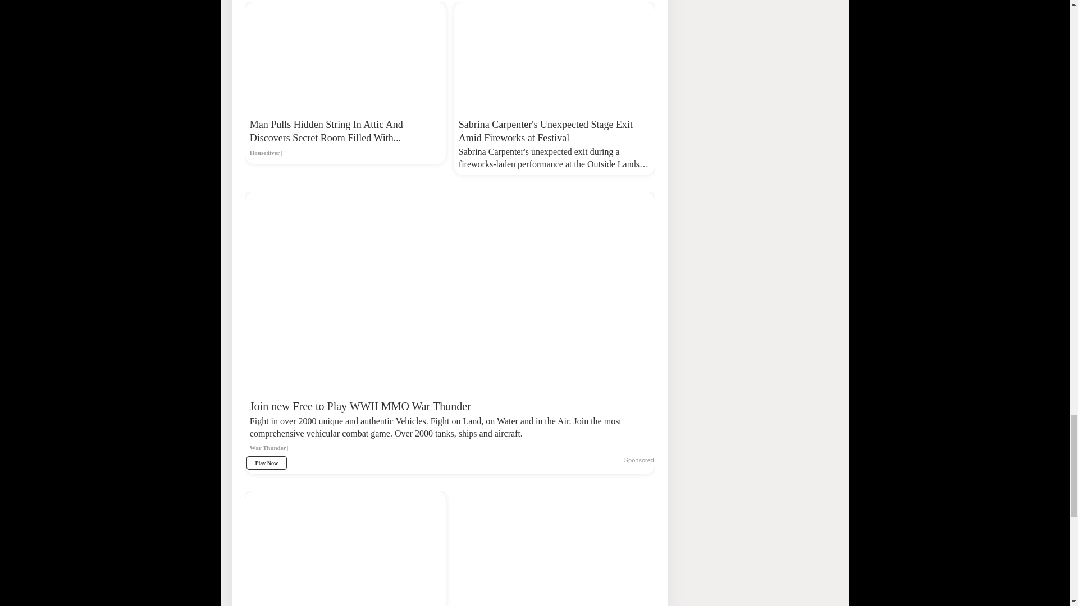 The image size is (1078, 606). I want to click on Play Now, so click(266, 463).